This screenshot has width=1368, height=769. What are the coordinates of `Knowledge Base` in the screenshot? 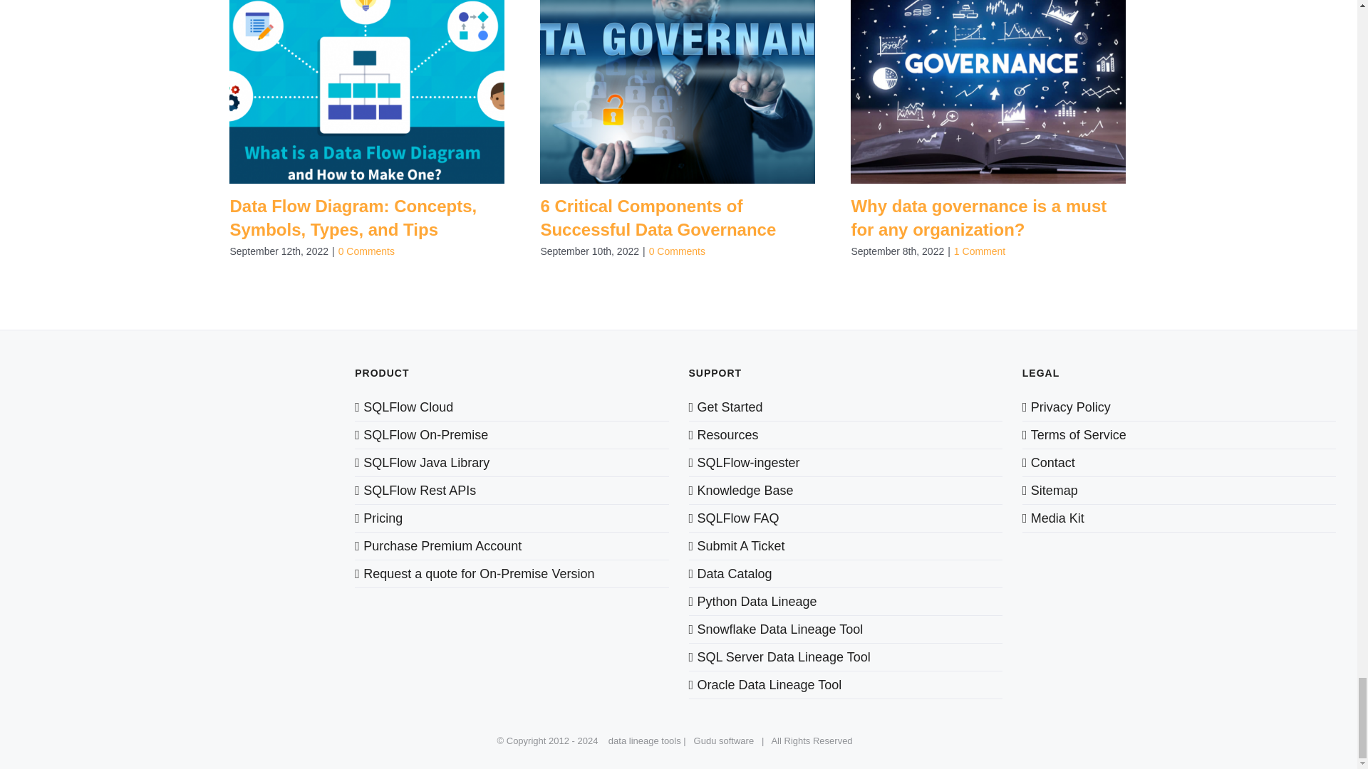 It's located at (845, 490).